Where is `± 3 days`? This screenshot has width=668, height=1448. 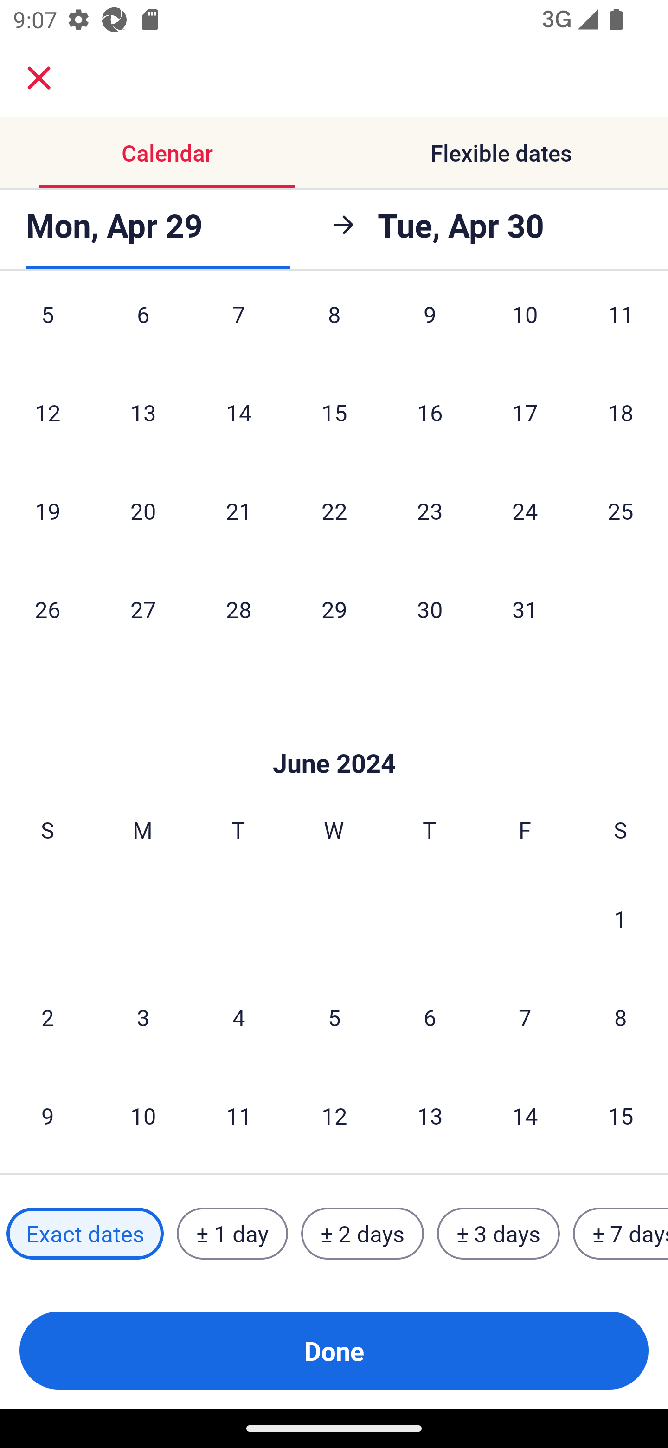 ± 3 days is located at coordinates (498, 1234).